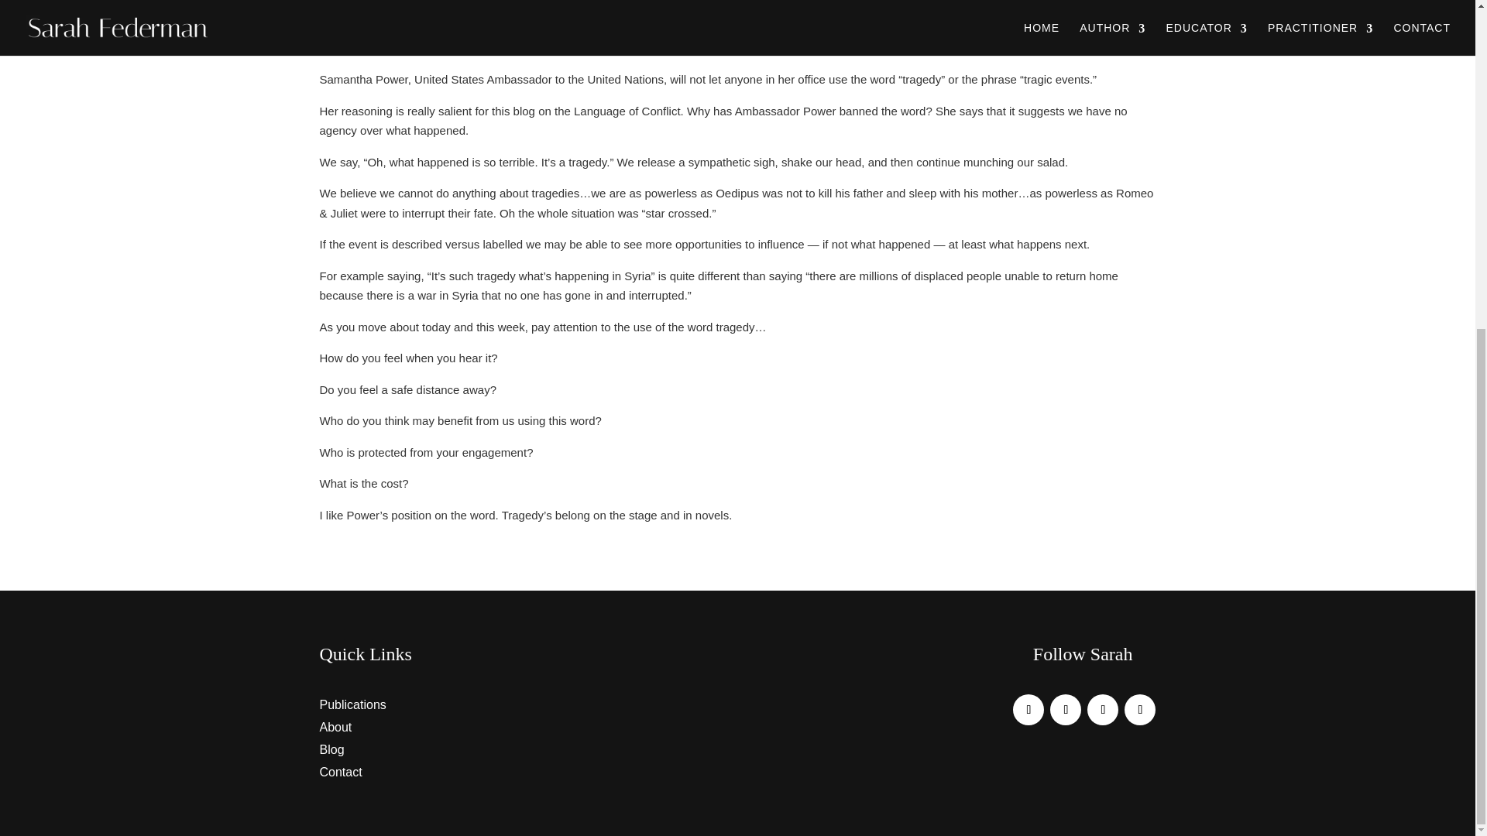  What do you see at coordinates (352, 704) in the screenshot?
I see `Publications` at bounding box center [352, 704].